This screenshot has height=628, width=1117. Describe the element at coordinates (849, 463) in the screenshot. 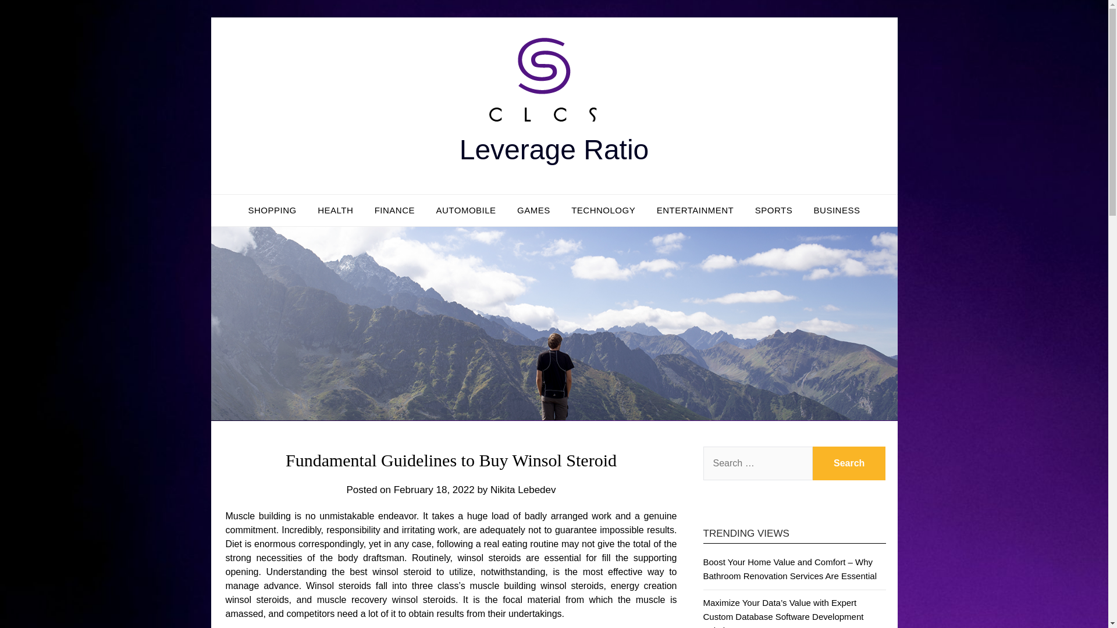

I see `Search` at that location.